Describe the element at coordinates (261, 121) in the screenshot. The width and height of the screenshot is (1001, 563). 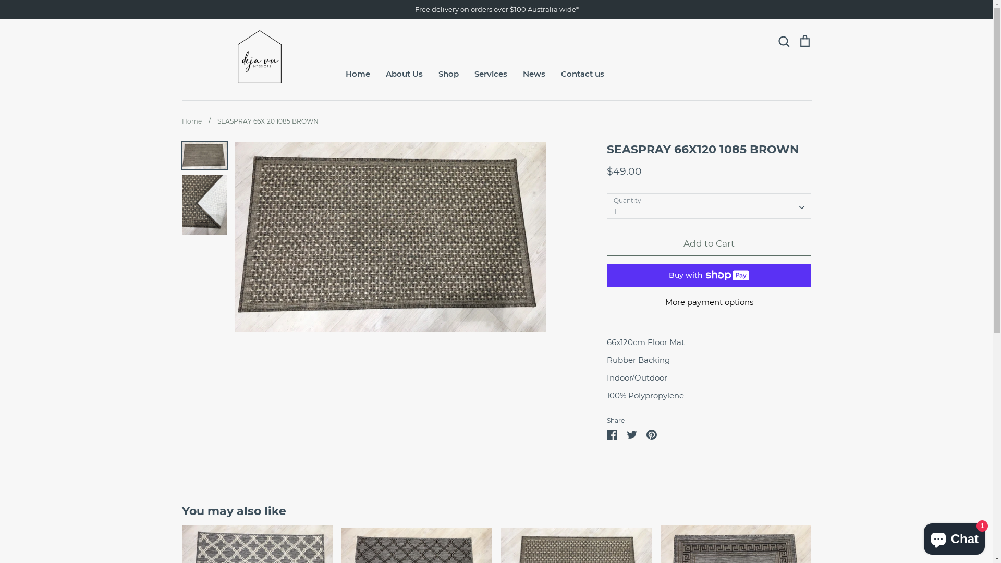
I see `/ SEASPRAY 66X120 1085 BROWN` at that location.